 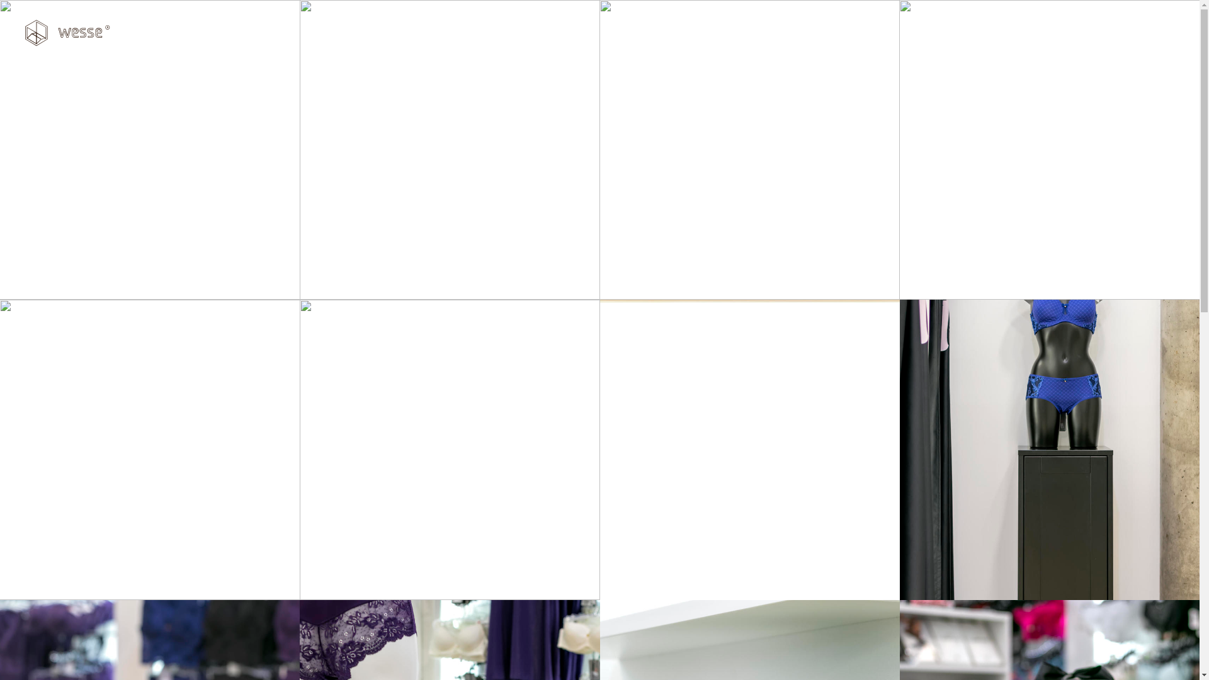 I want to click on Close navigation, so click(x=1166, y=32).